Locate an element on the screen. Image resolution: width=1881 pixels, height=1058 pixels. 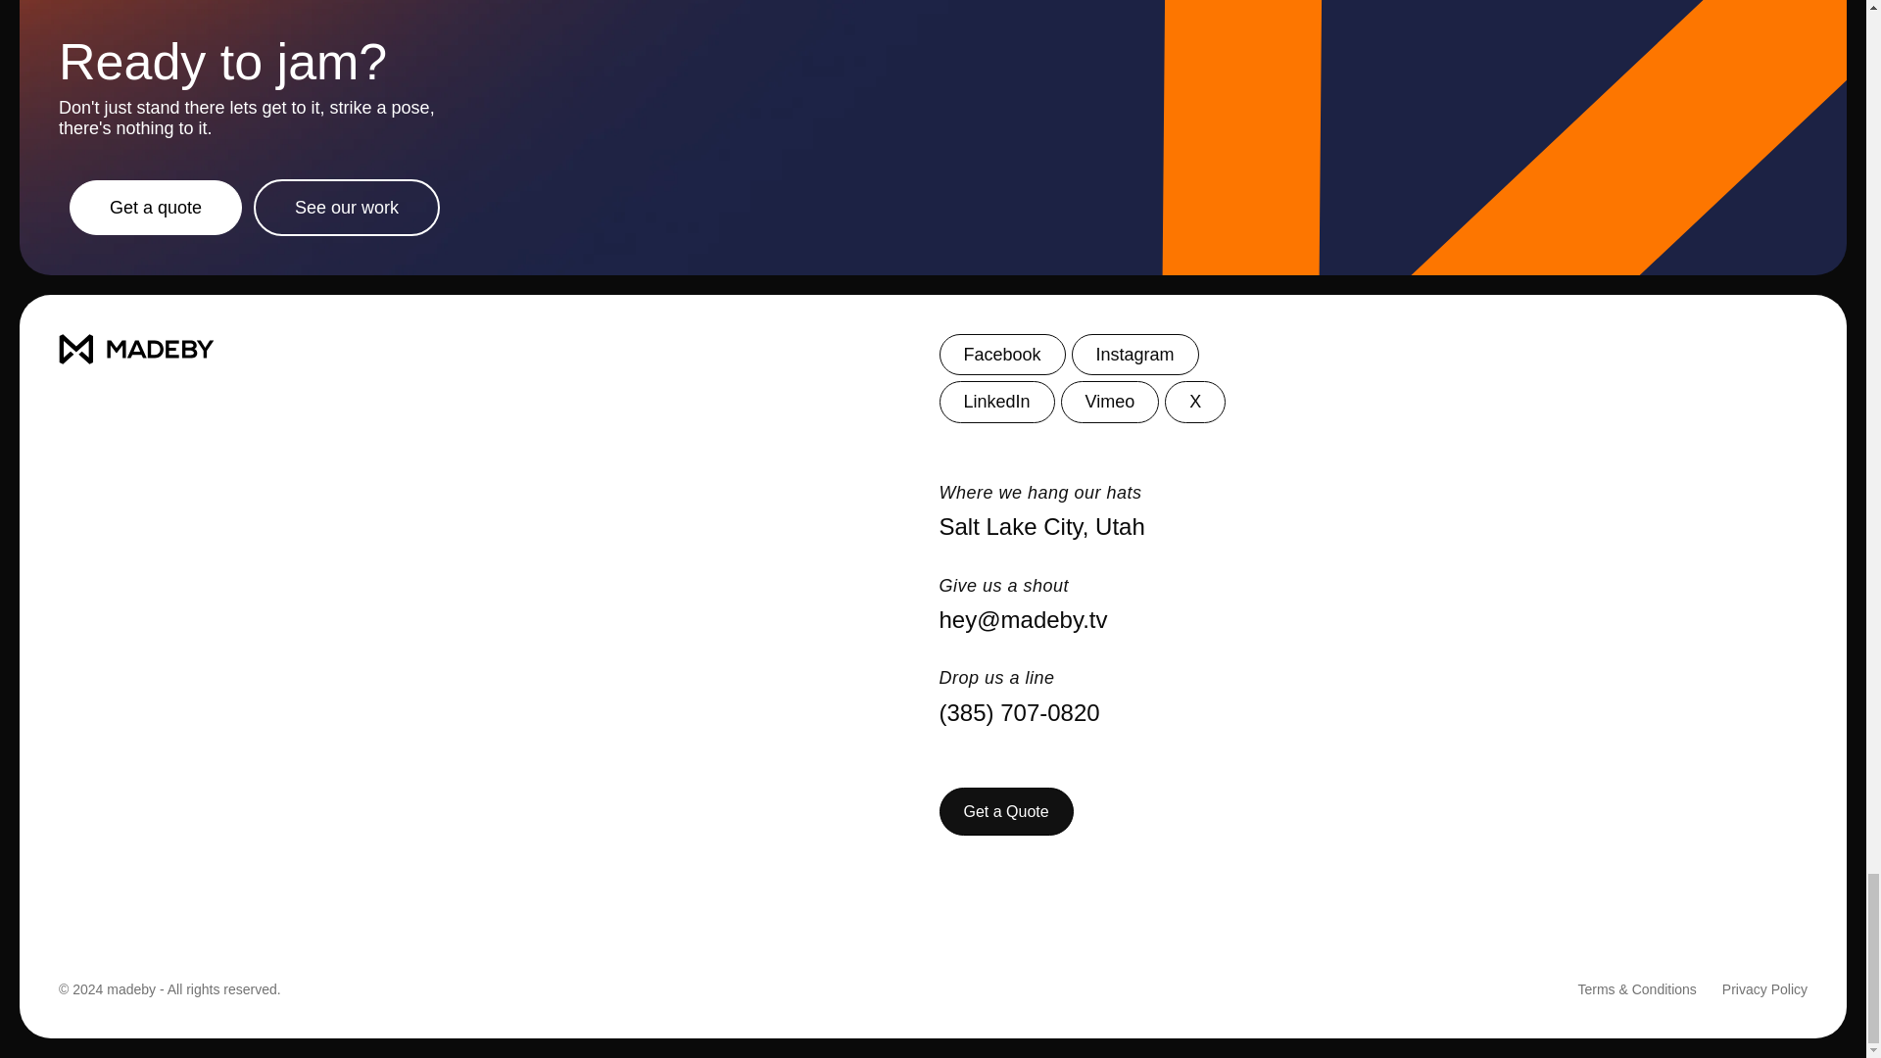
Privacy Policy is located at coordinates (1765, 989).